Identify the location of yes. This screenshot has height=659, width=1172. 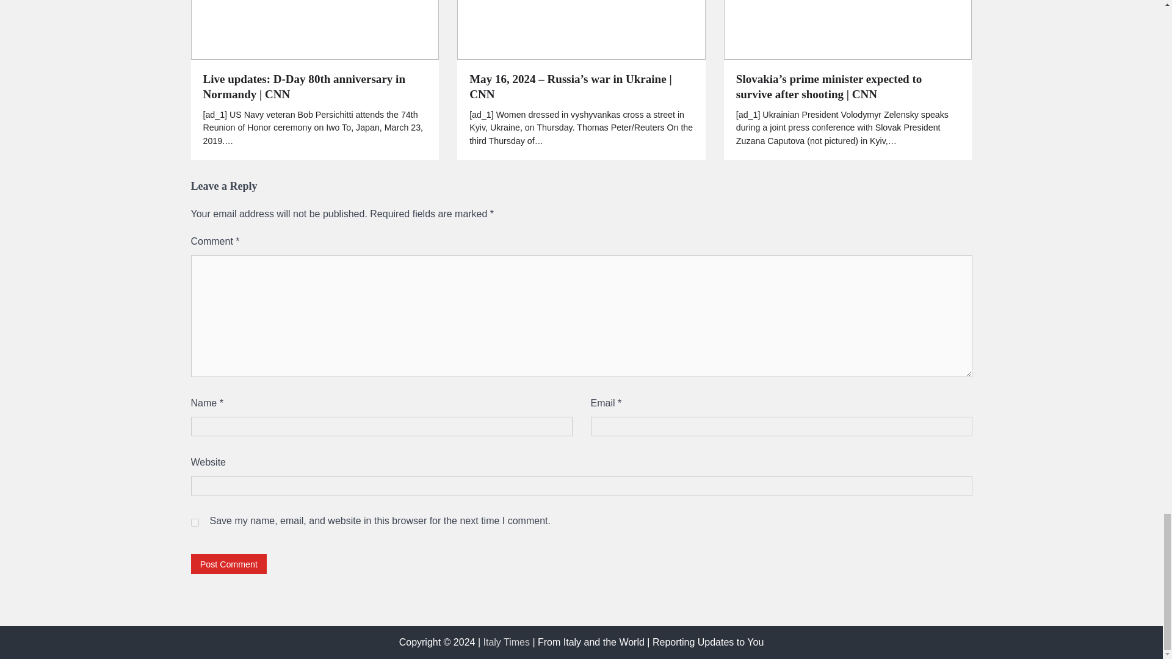
(194, 522).